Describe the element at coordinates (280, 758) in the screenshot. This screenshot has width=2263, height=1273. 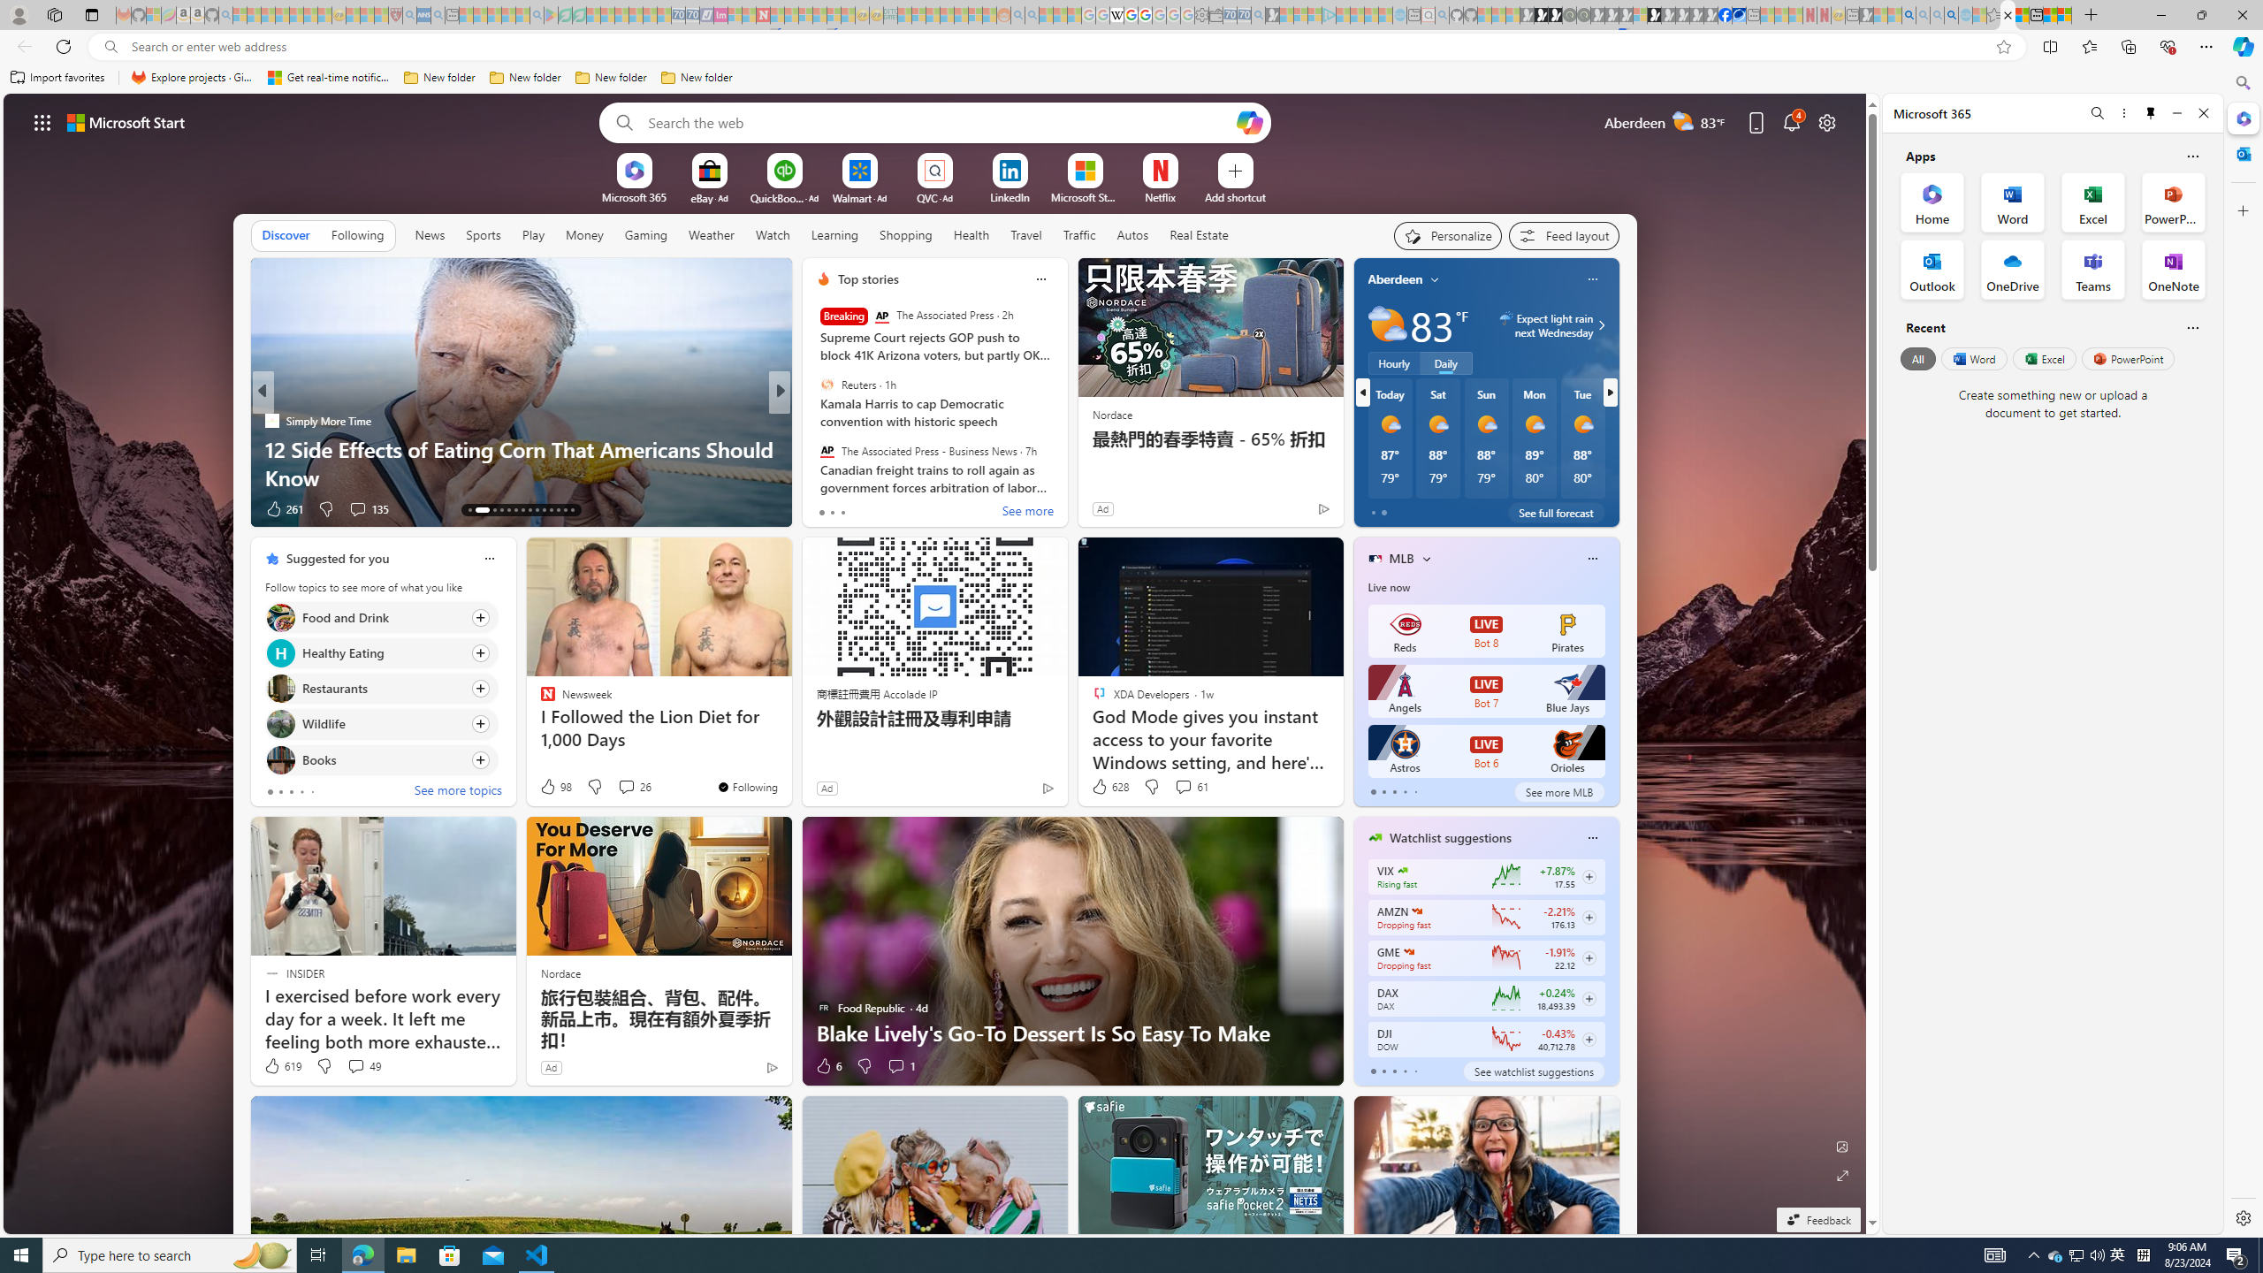
I see `Books` at that location.